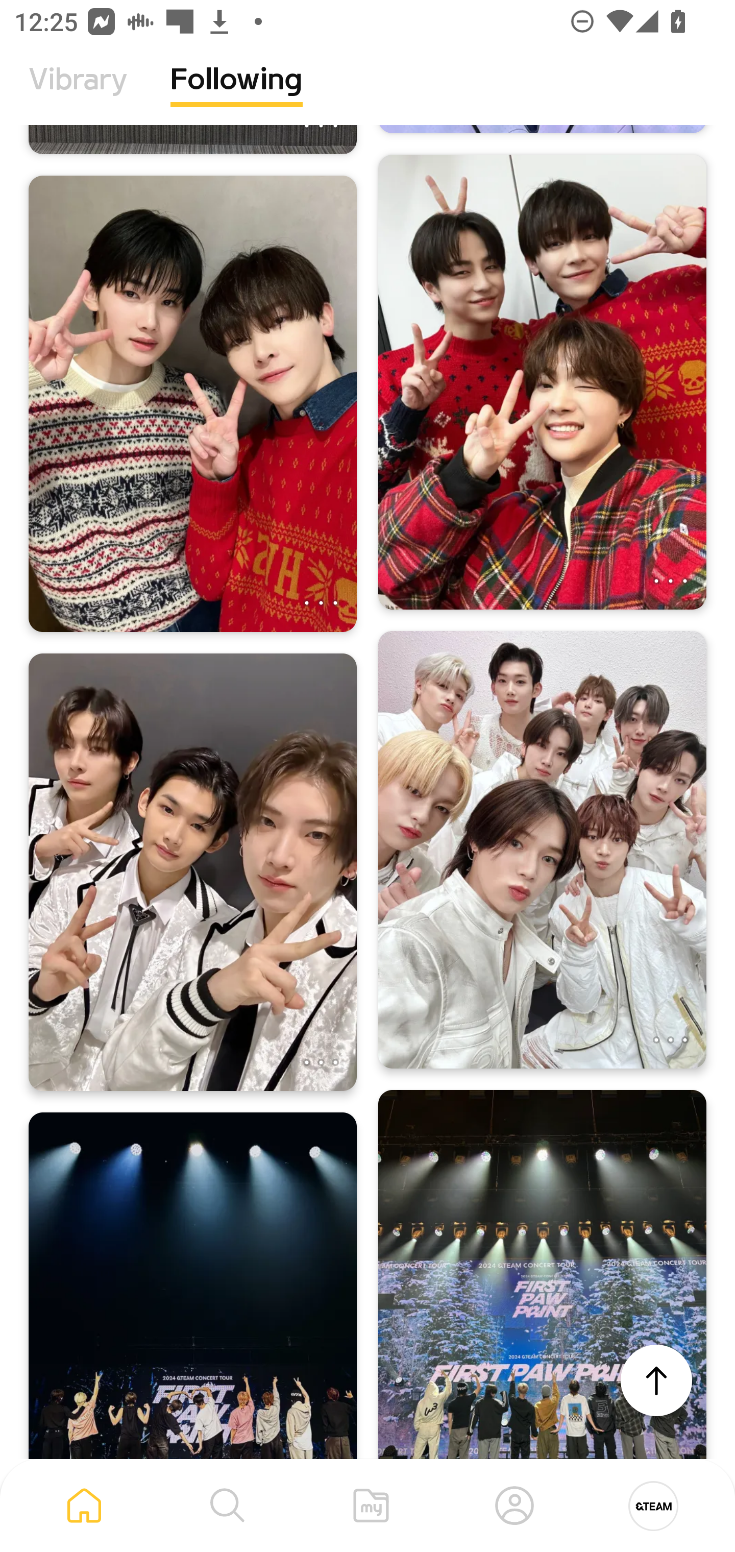 This screenshot has width=735, height=1552. Describe the element at coordinates (237, 94) in the screenshot. I see `Following` at that location.